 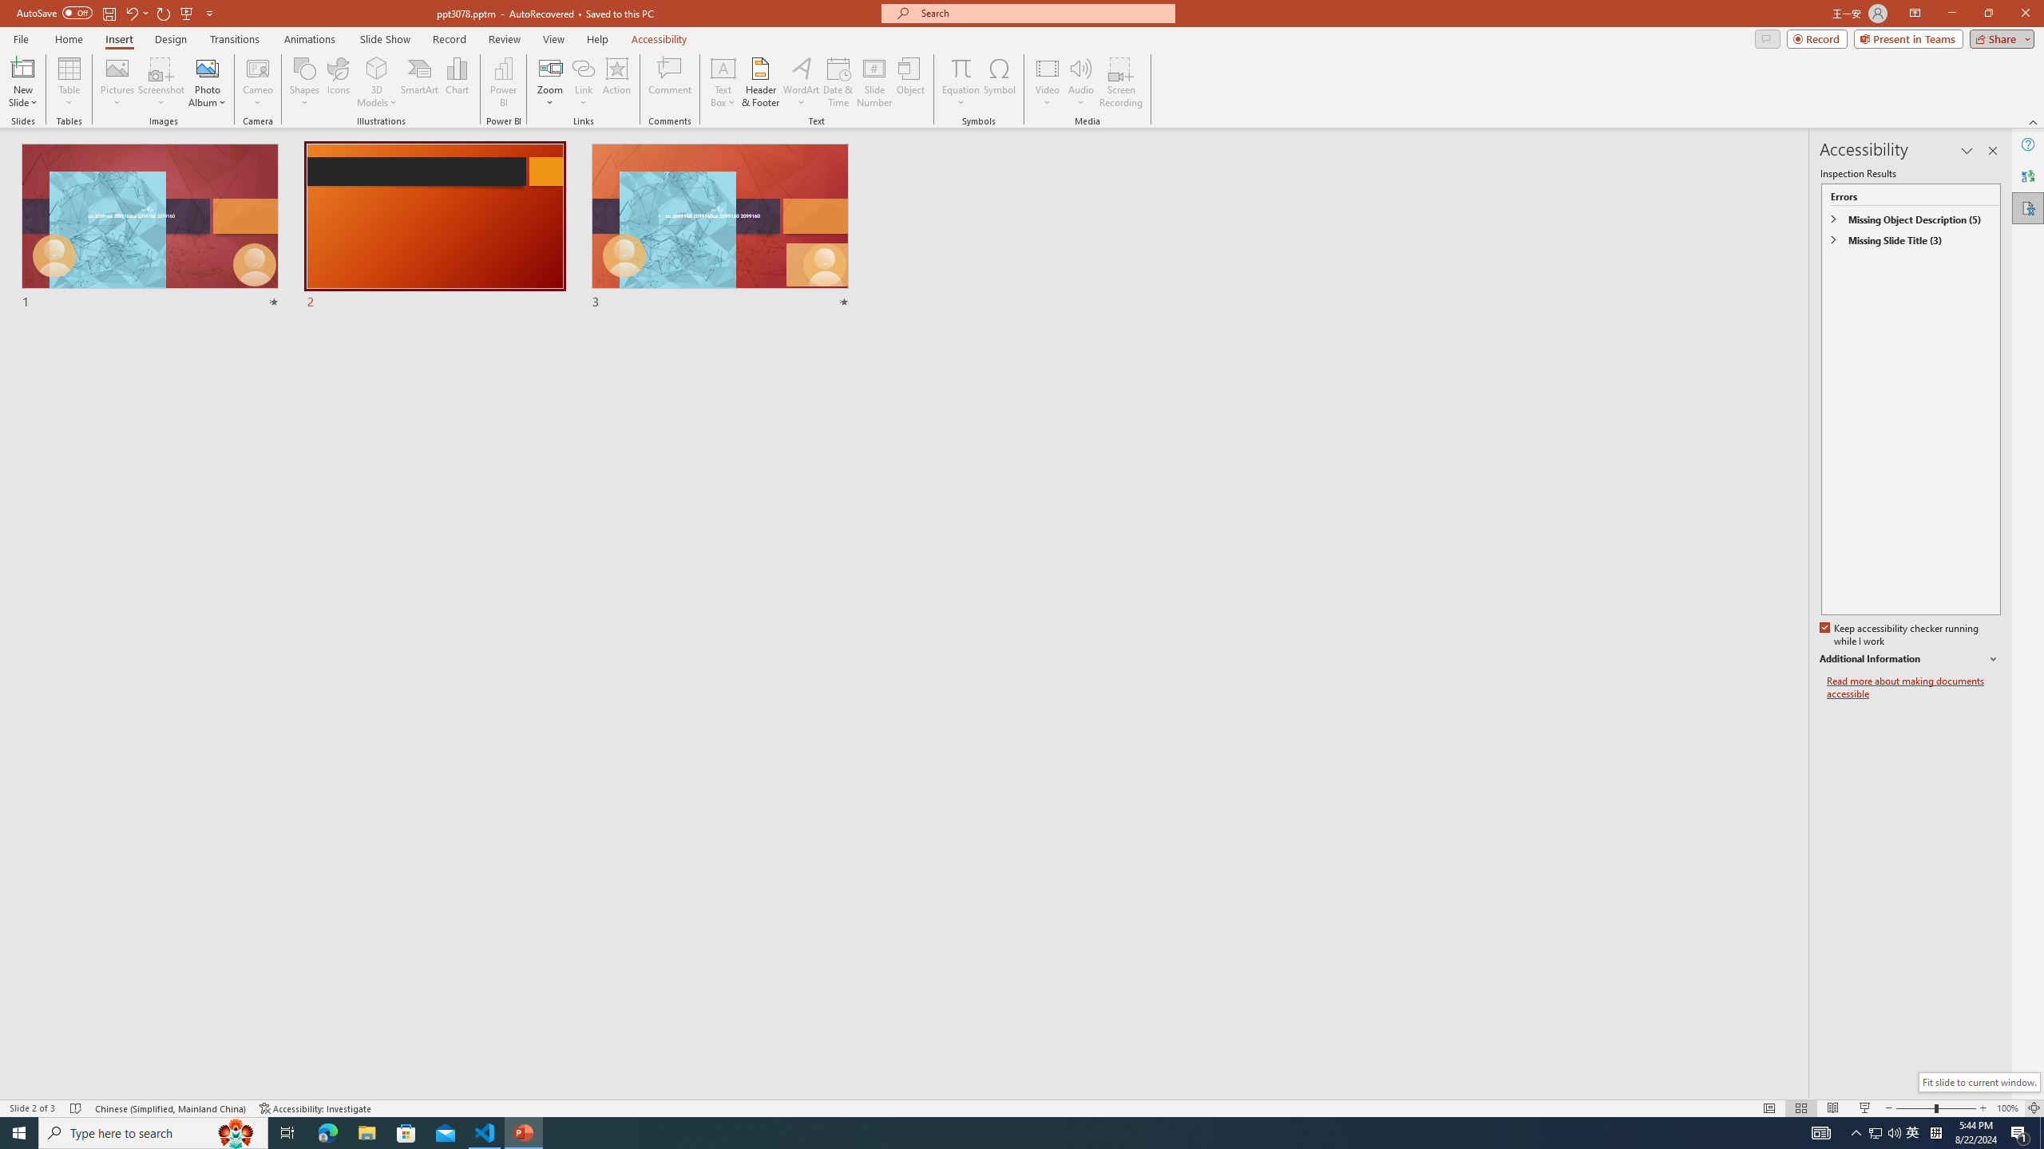 I want to click on Task Pane Options, so click(x=1967, y=151).